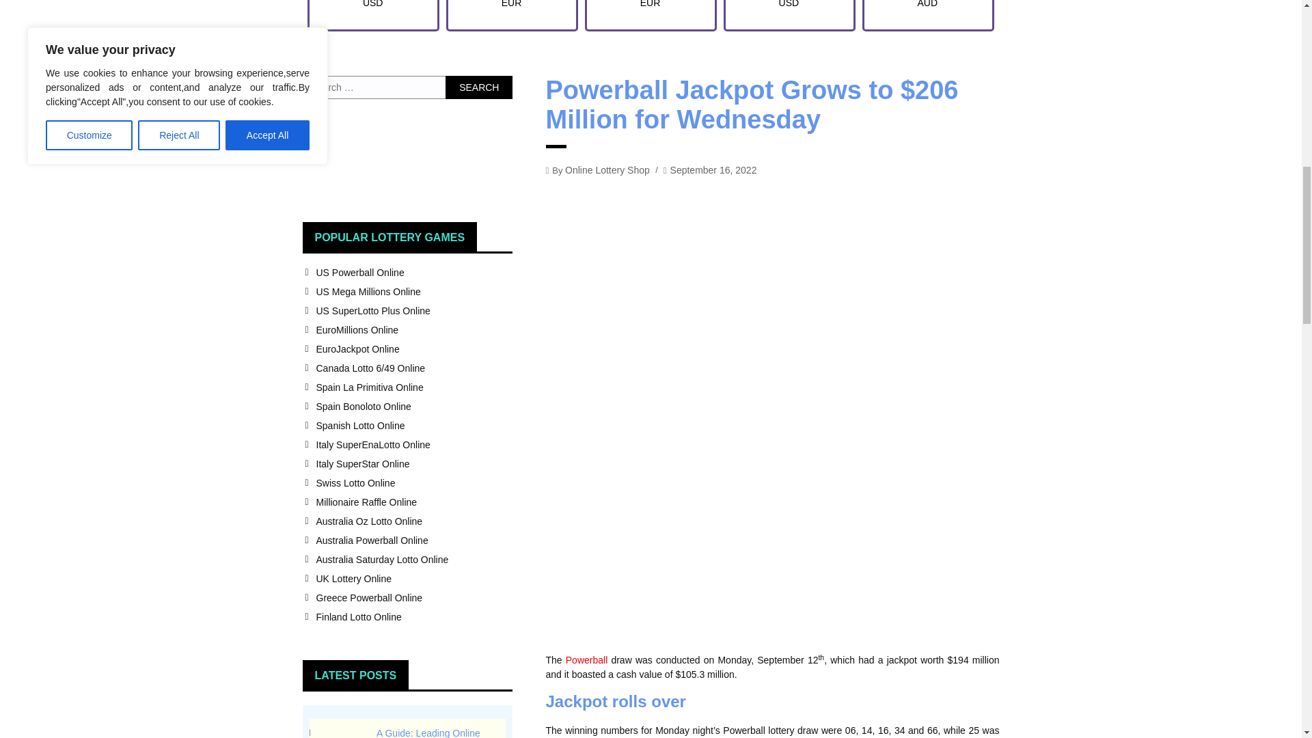 The image size is (1312, 738). Describe the element at coordinates (479, 87) in the screenshot. I see `Search` at that location.